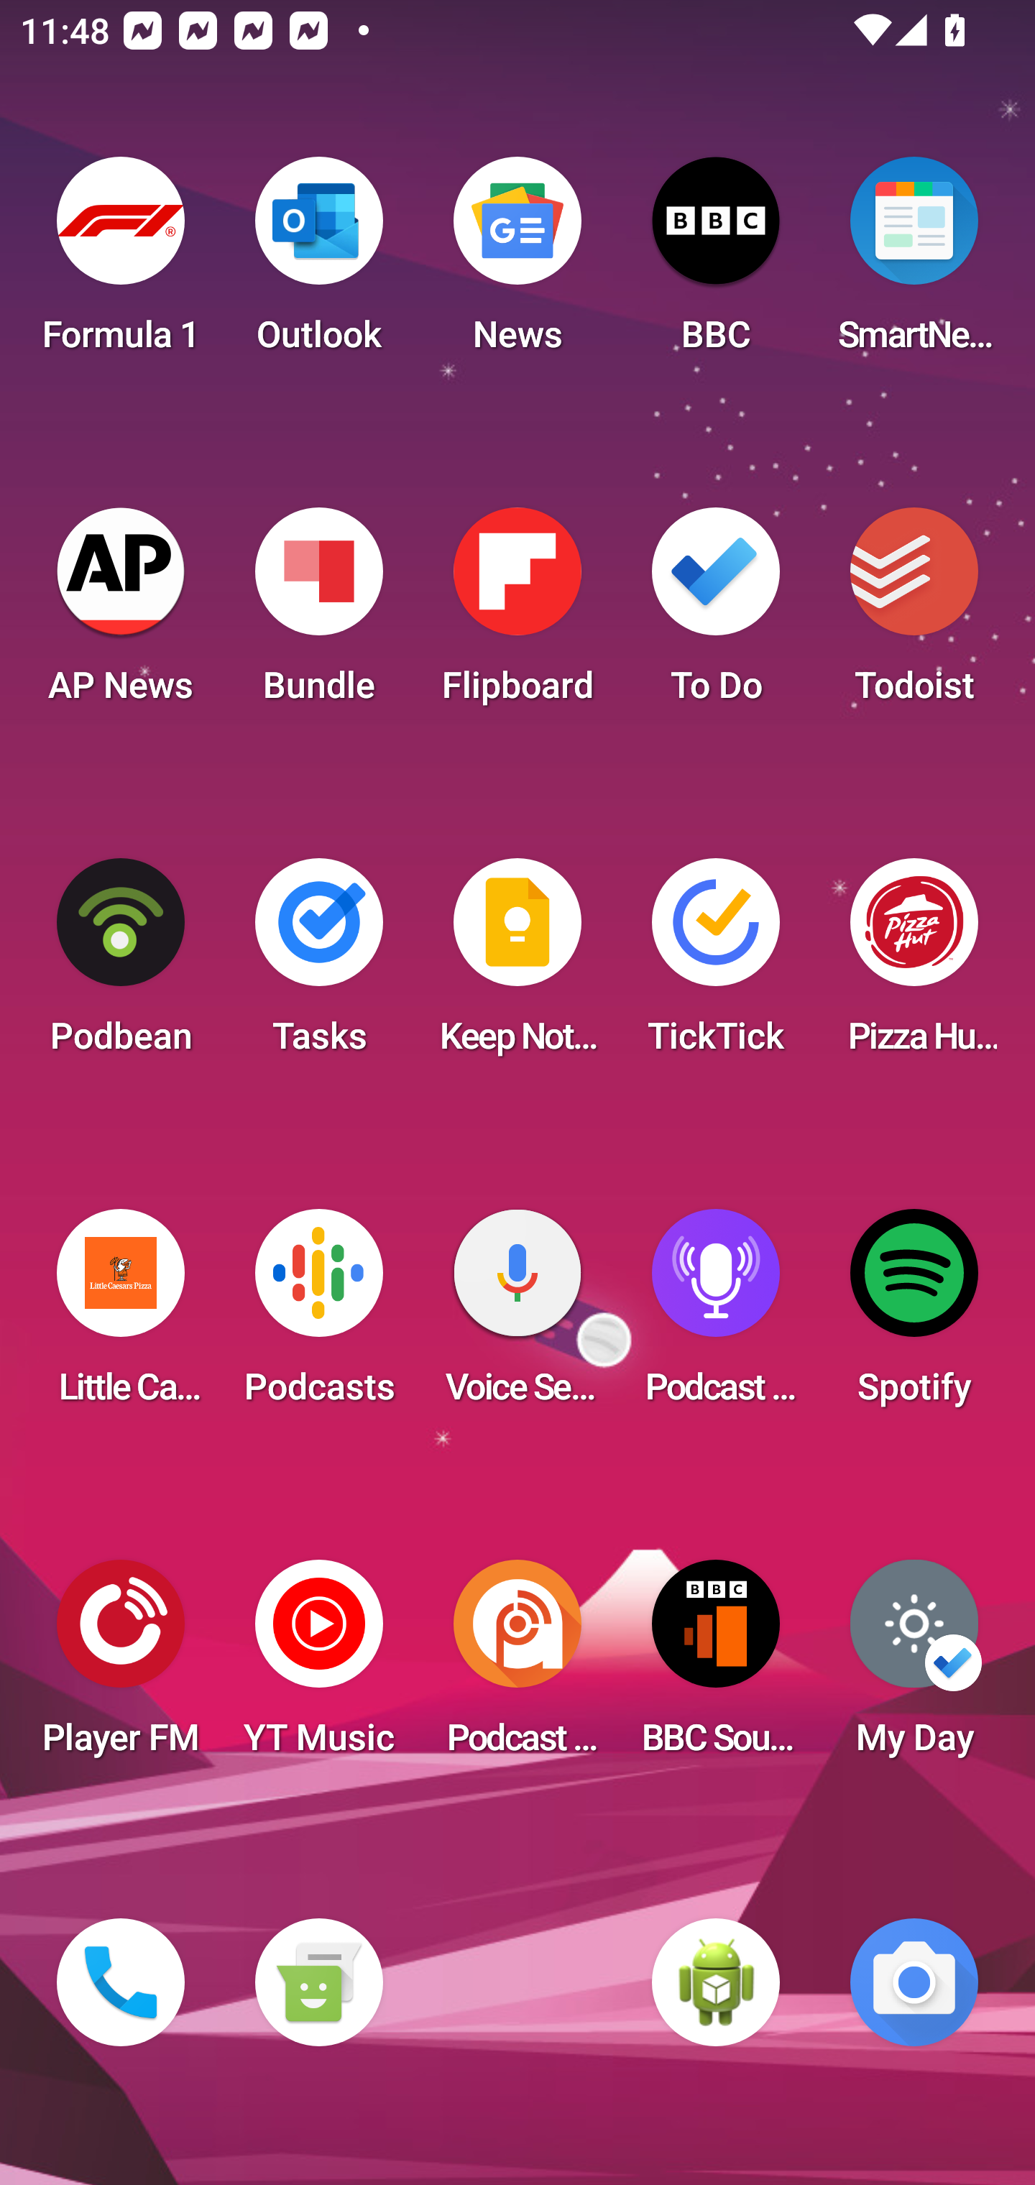 Image resolution: width=1035 pixels, height=2185 pixels. What do you see at coordinates (716, 965) in the screenshot?
I see `TickTick` at bounding box center [716, 965].